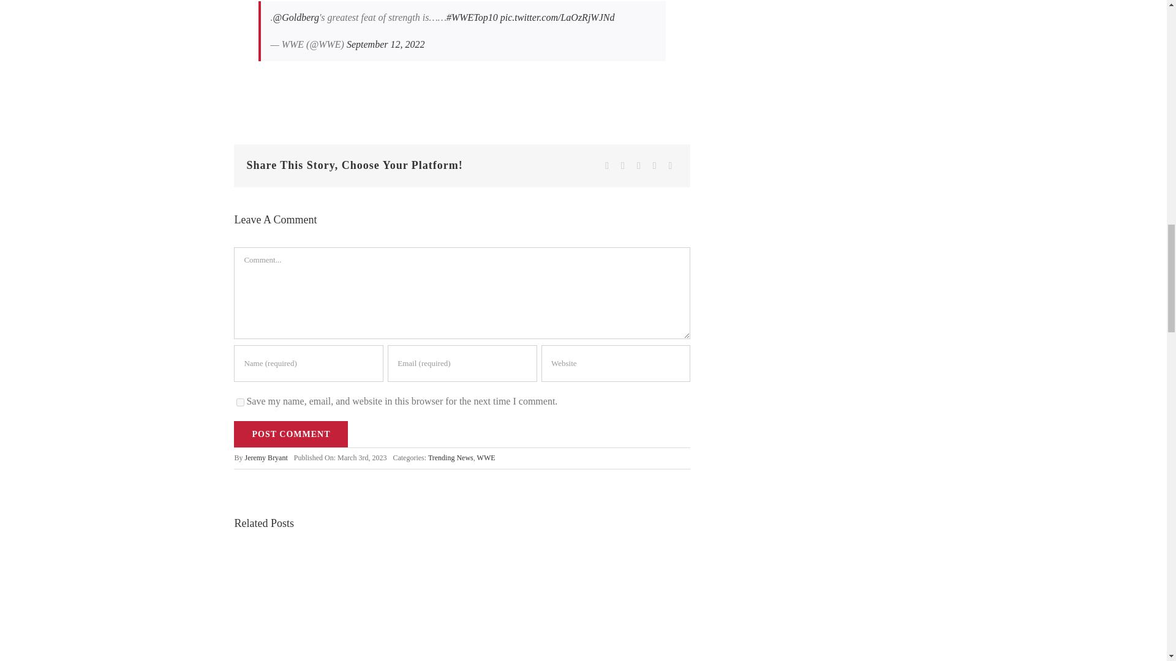 Image resolution: width=1176 pixels, height=661 pixels. I want to click on Reddit, so click(638, 166).